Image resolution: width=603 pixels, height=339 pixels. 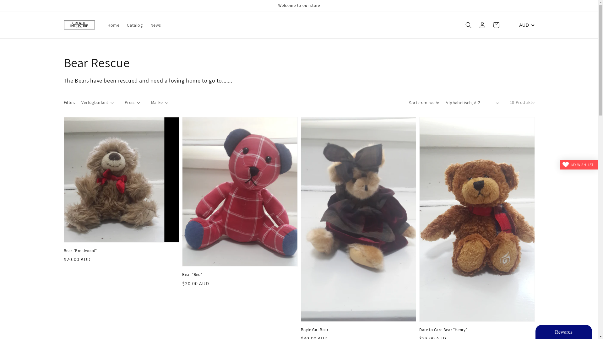 I want to click on Catalog, so click(x=135, y=25).